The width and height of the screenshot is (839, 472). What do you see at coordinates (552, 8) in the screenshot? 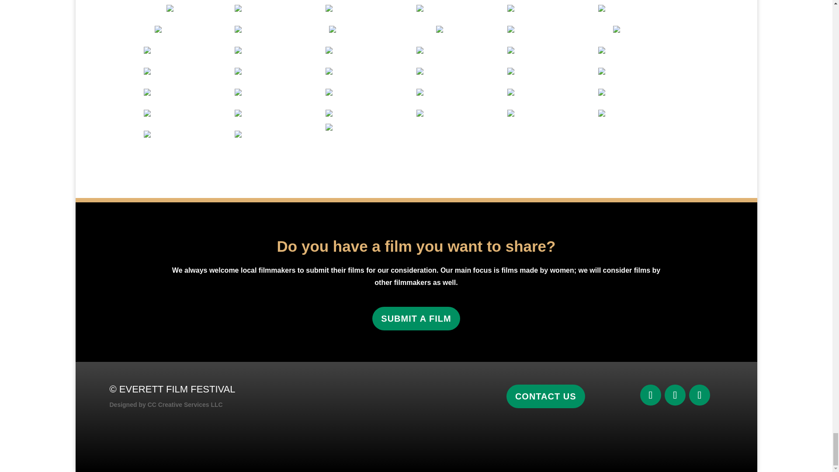
I see `logos-18` at bounding box center [552, 8].